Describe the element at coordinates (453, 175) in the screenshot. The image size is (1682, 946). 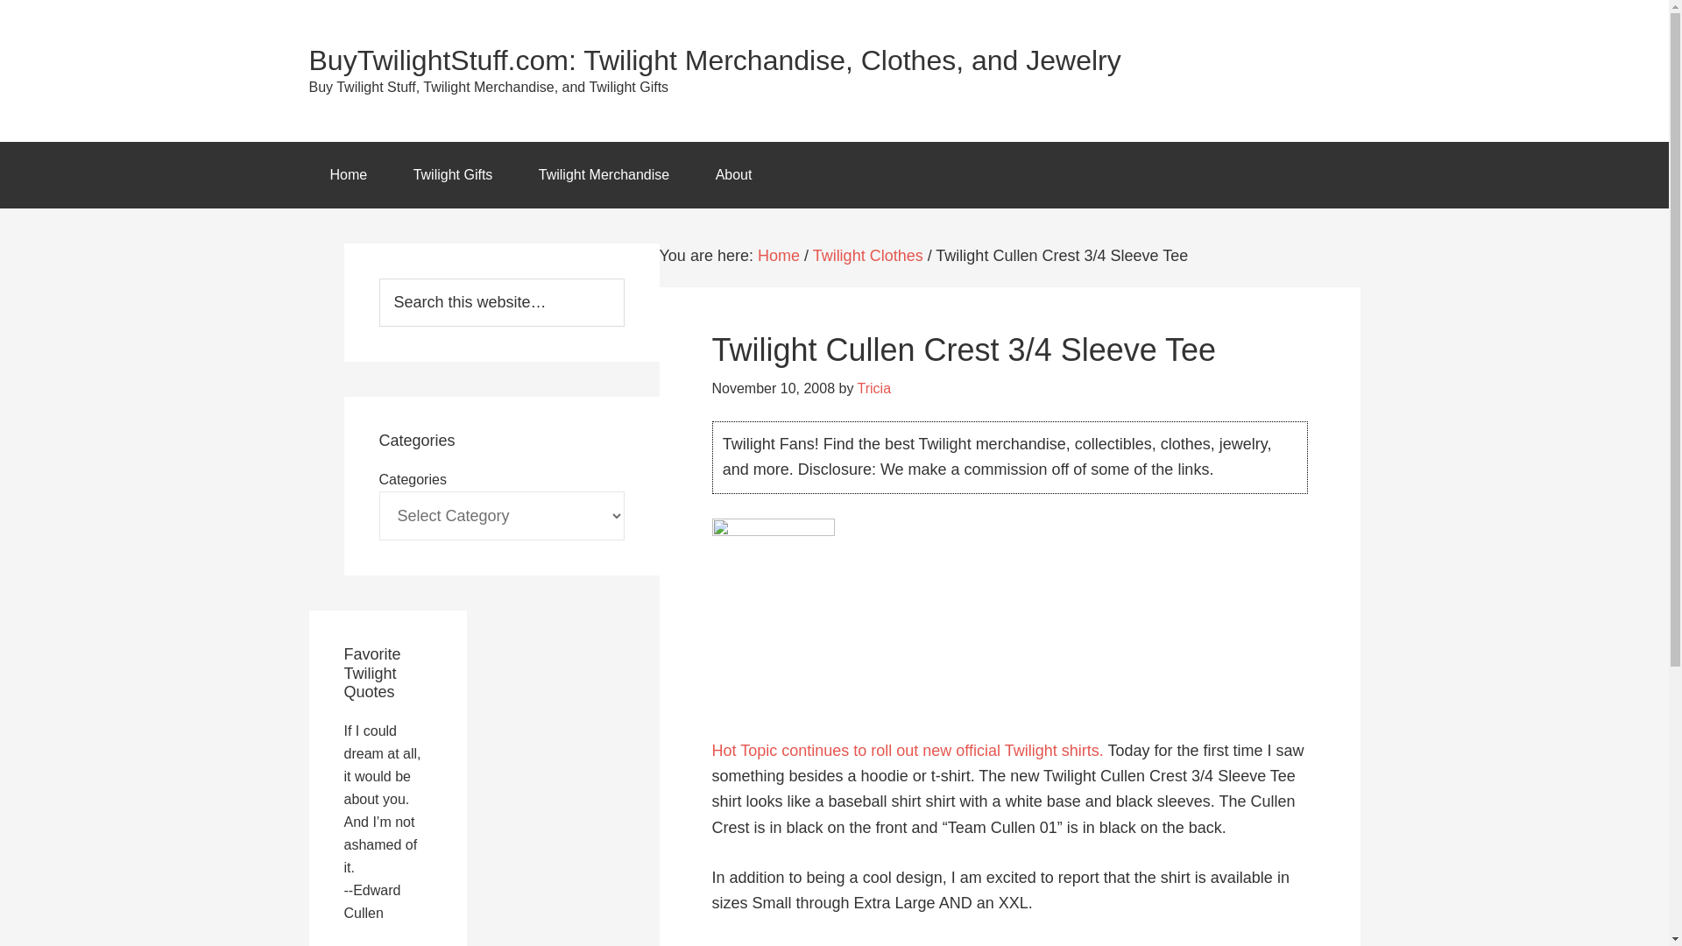
I see `Twilight Gifts` at that location.